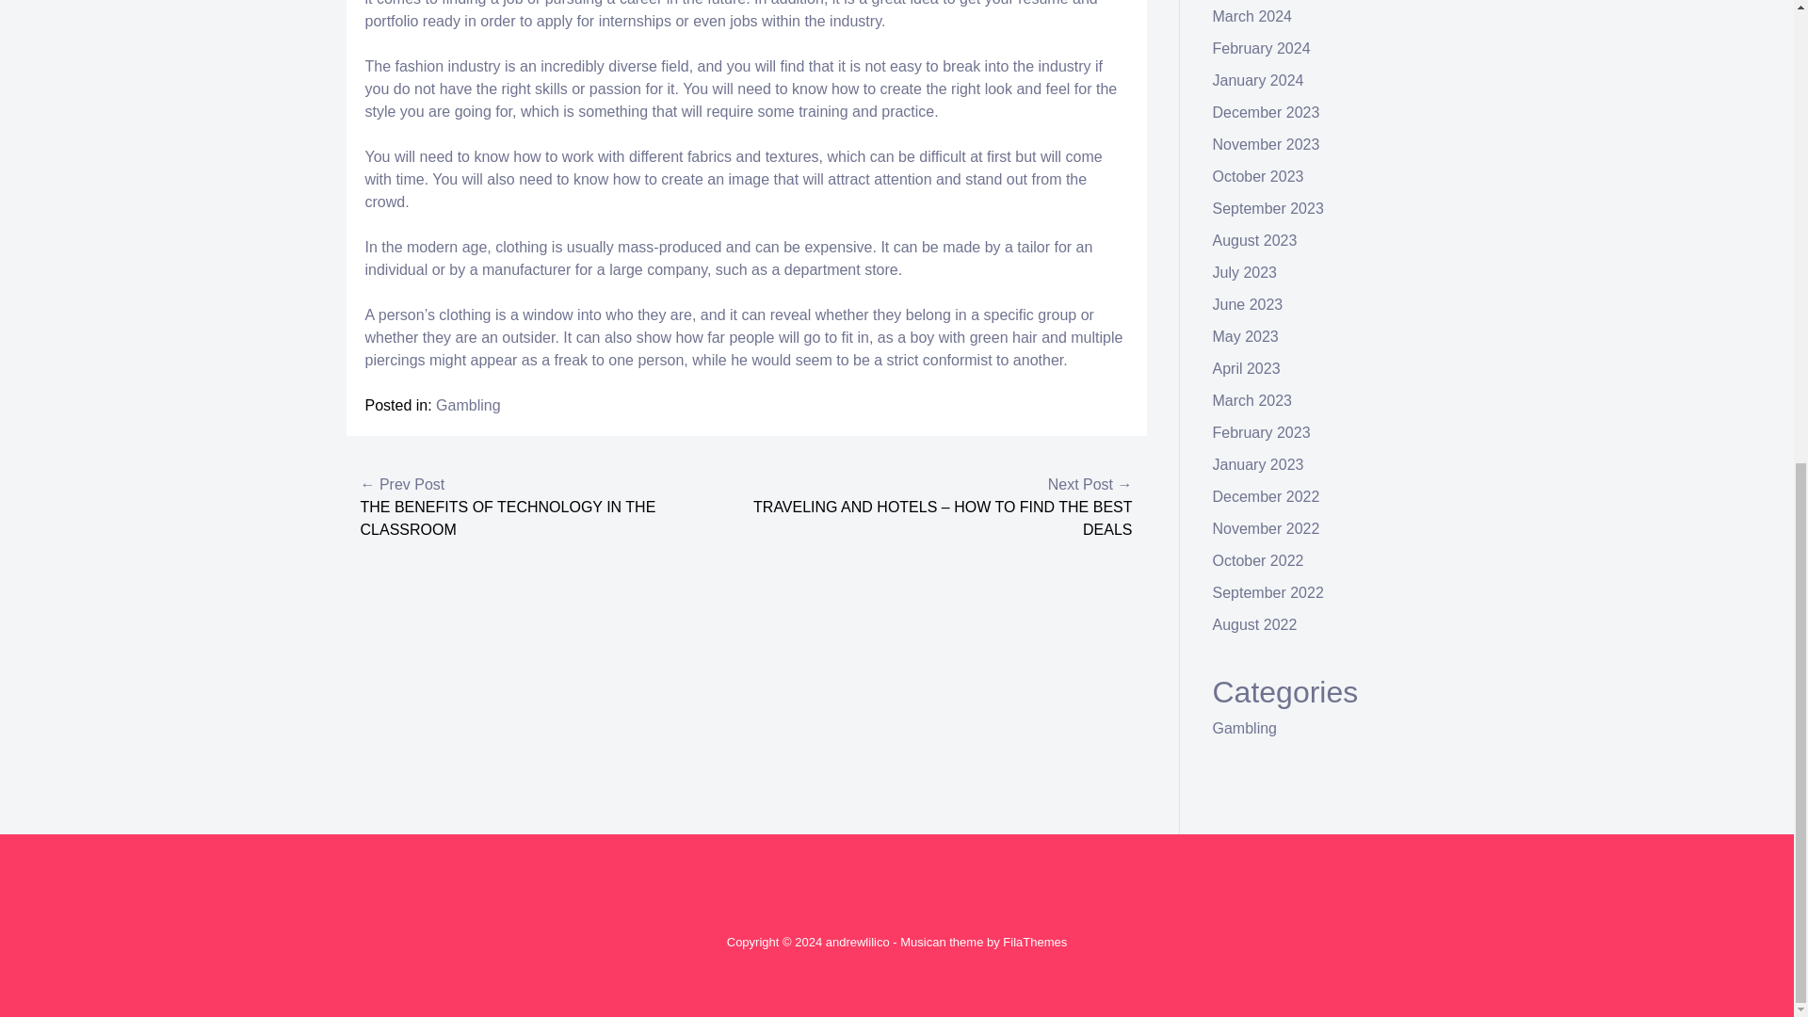 This screenshot has width=1808, height=1017. Describe the element at coordinates (1245, 336) in the screenshot. I see `May 2023` at that location.